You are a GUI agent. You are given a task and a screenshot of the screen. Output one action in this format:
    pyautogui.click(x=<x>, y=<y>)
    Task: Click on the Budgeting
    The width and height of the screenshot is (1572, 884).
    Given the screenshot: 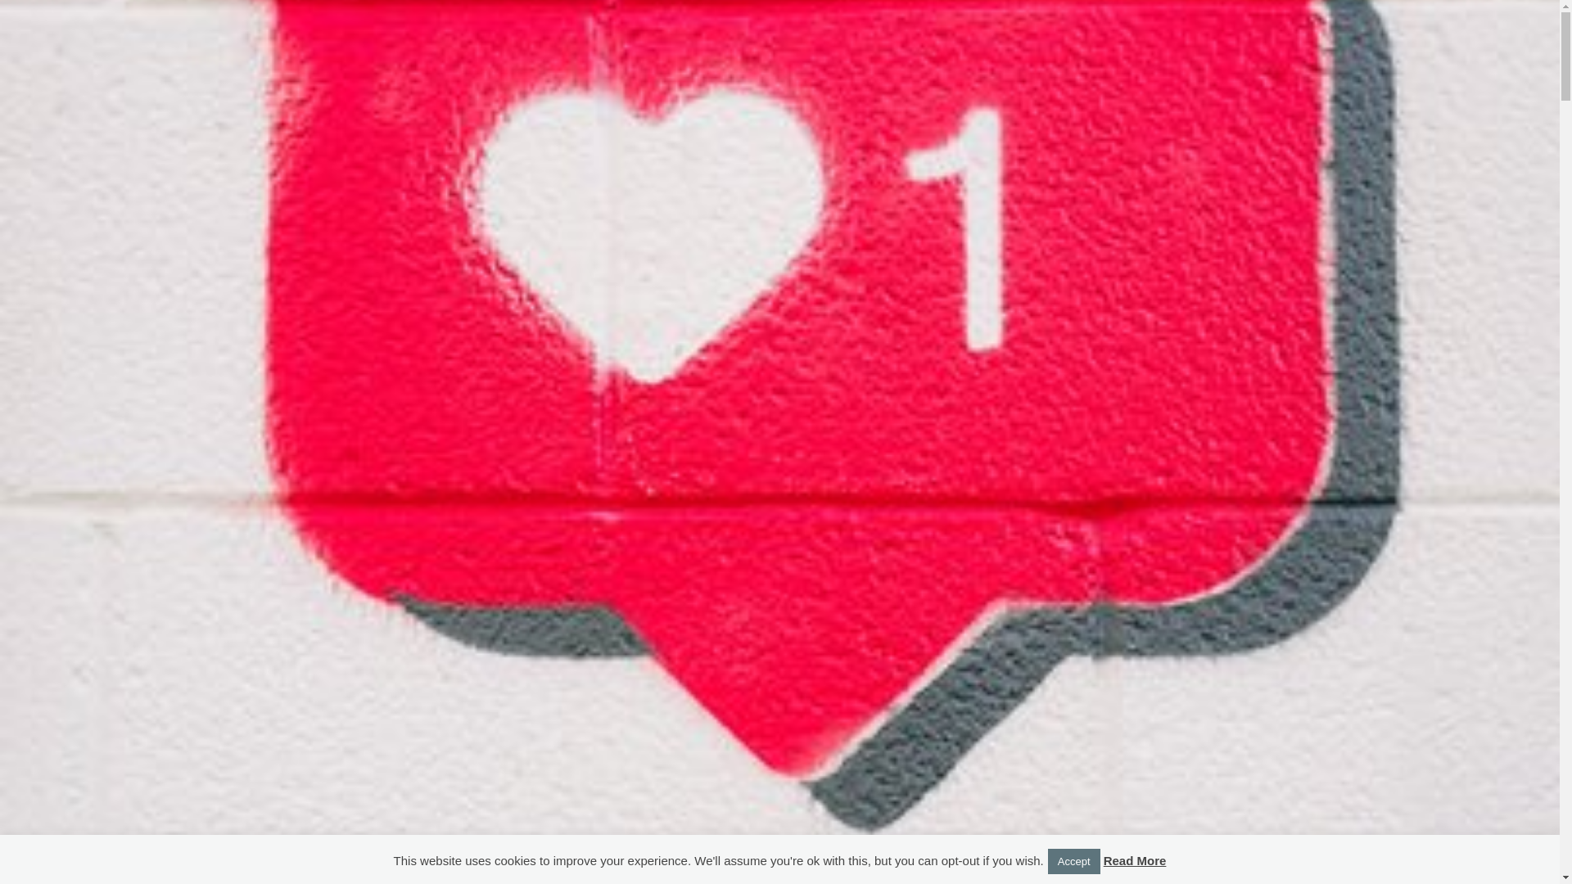 What is the action you would take?
    pyautogui.click(x=497, y=629)
    